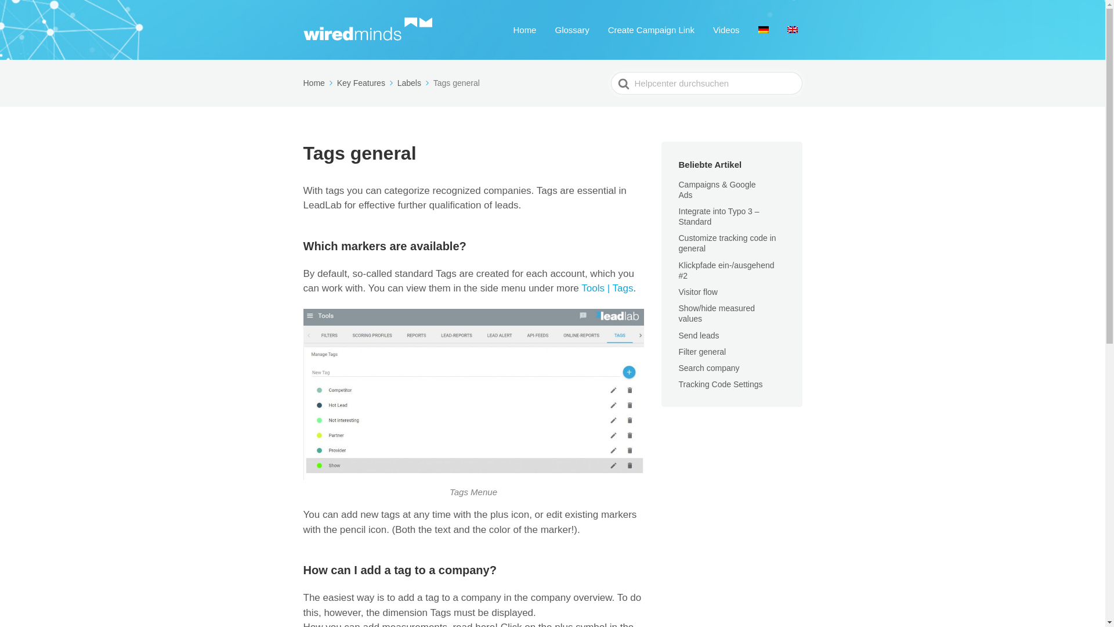  Describe the element at coordinates (716, 368) in the screenshot. I see `Search company` at that location.